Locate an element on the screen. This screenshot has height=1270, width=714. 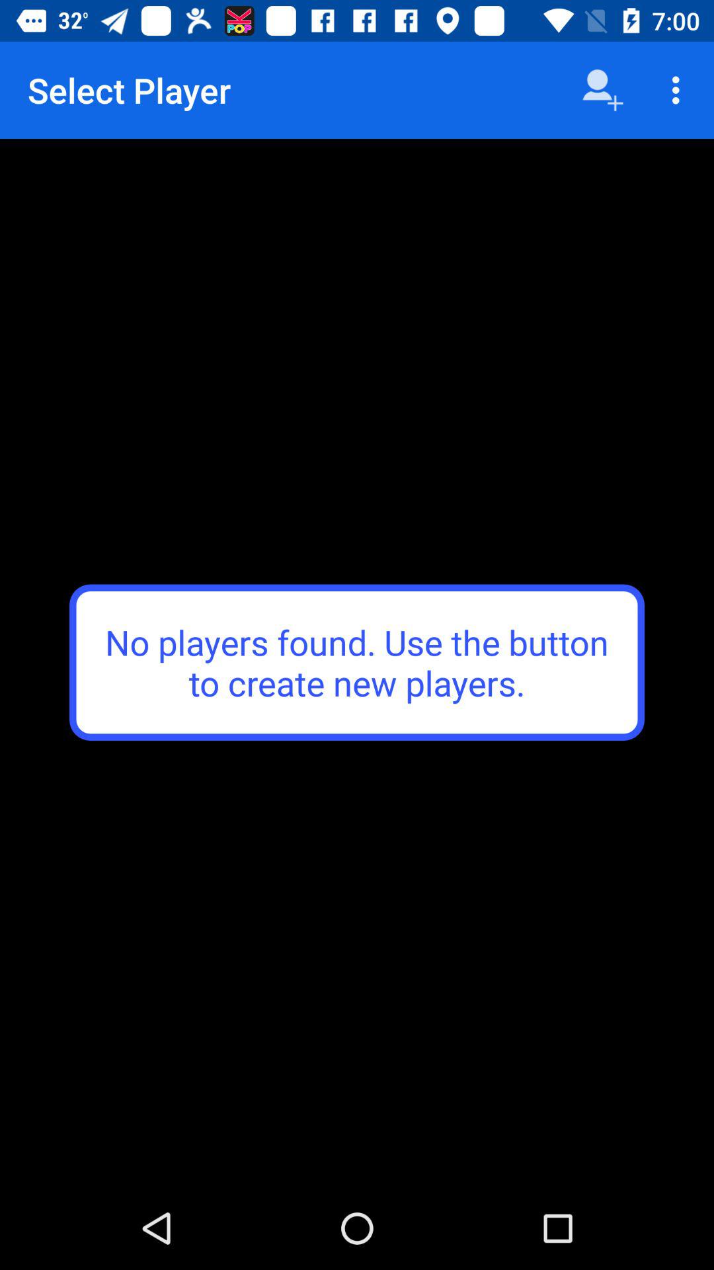
tap icon above no players found app is located at coordinates (680, 90).